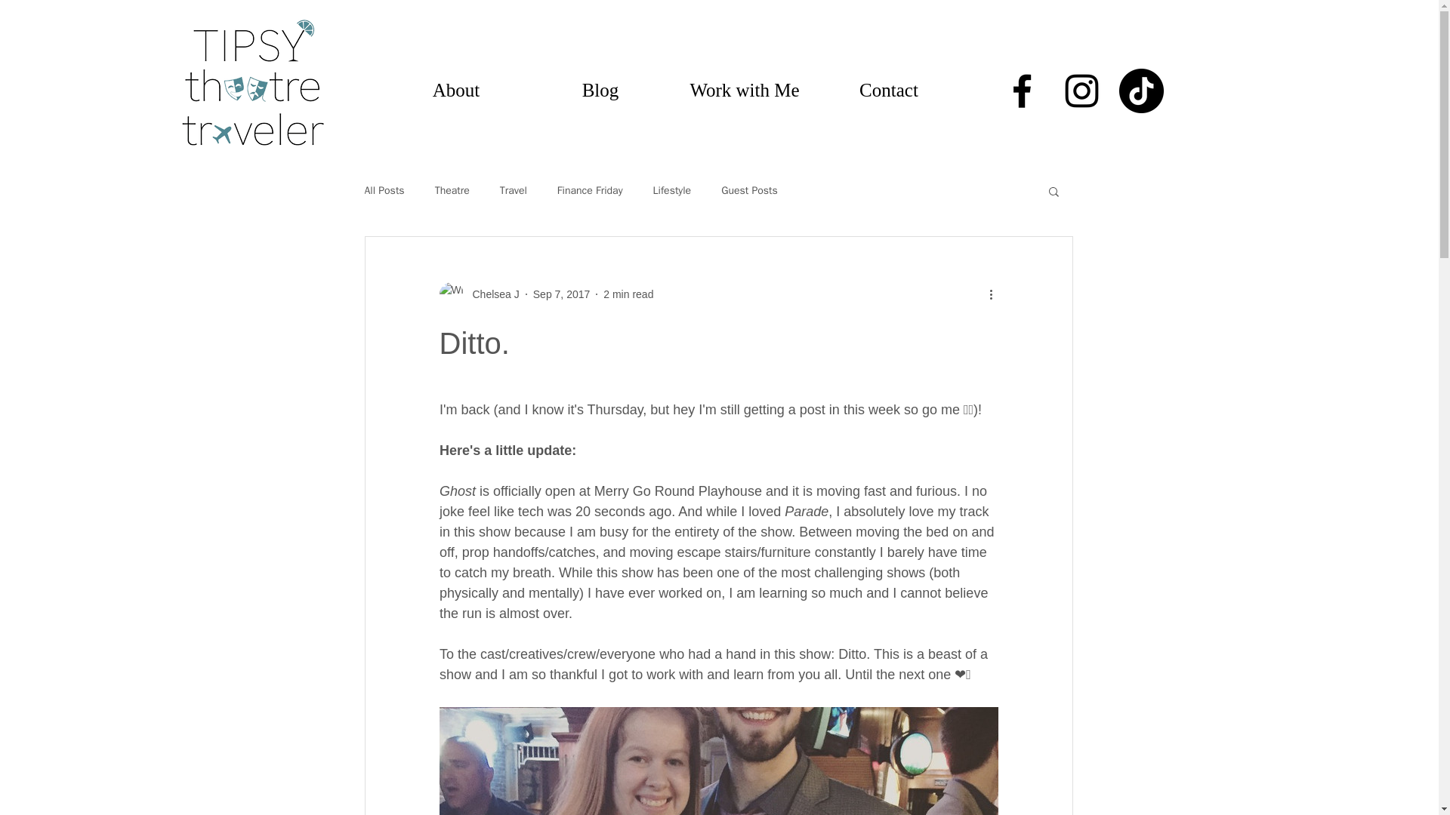 The width and height of the screenshot is (1450, 815). I want to click on 2 min read, so click(628, 294).